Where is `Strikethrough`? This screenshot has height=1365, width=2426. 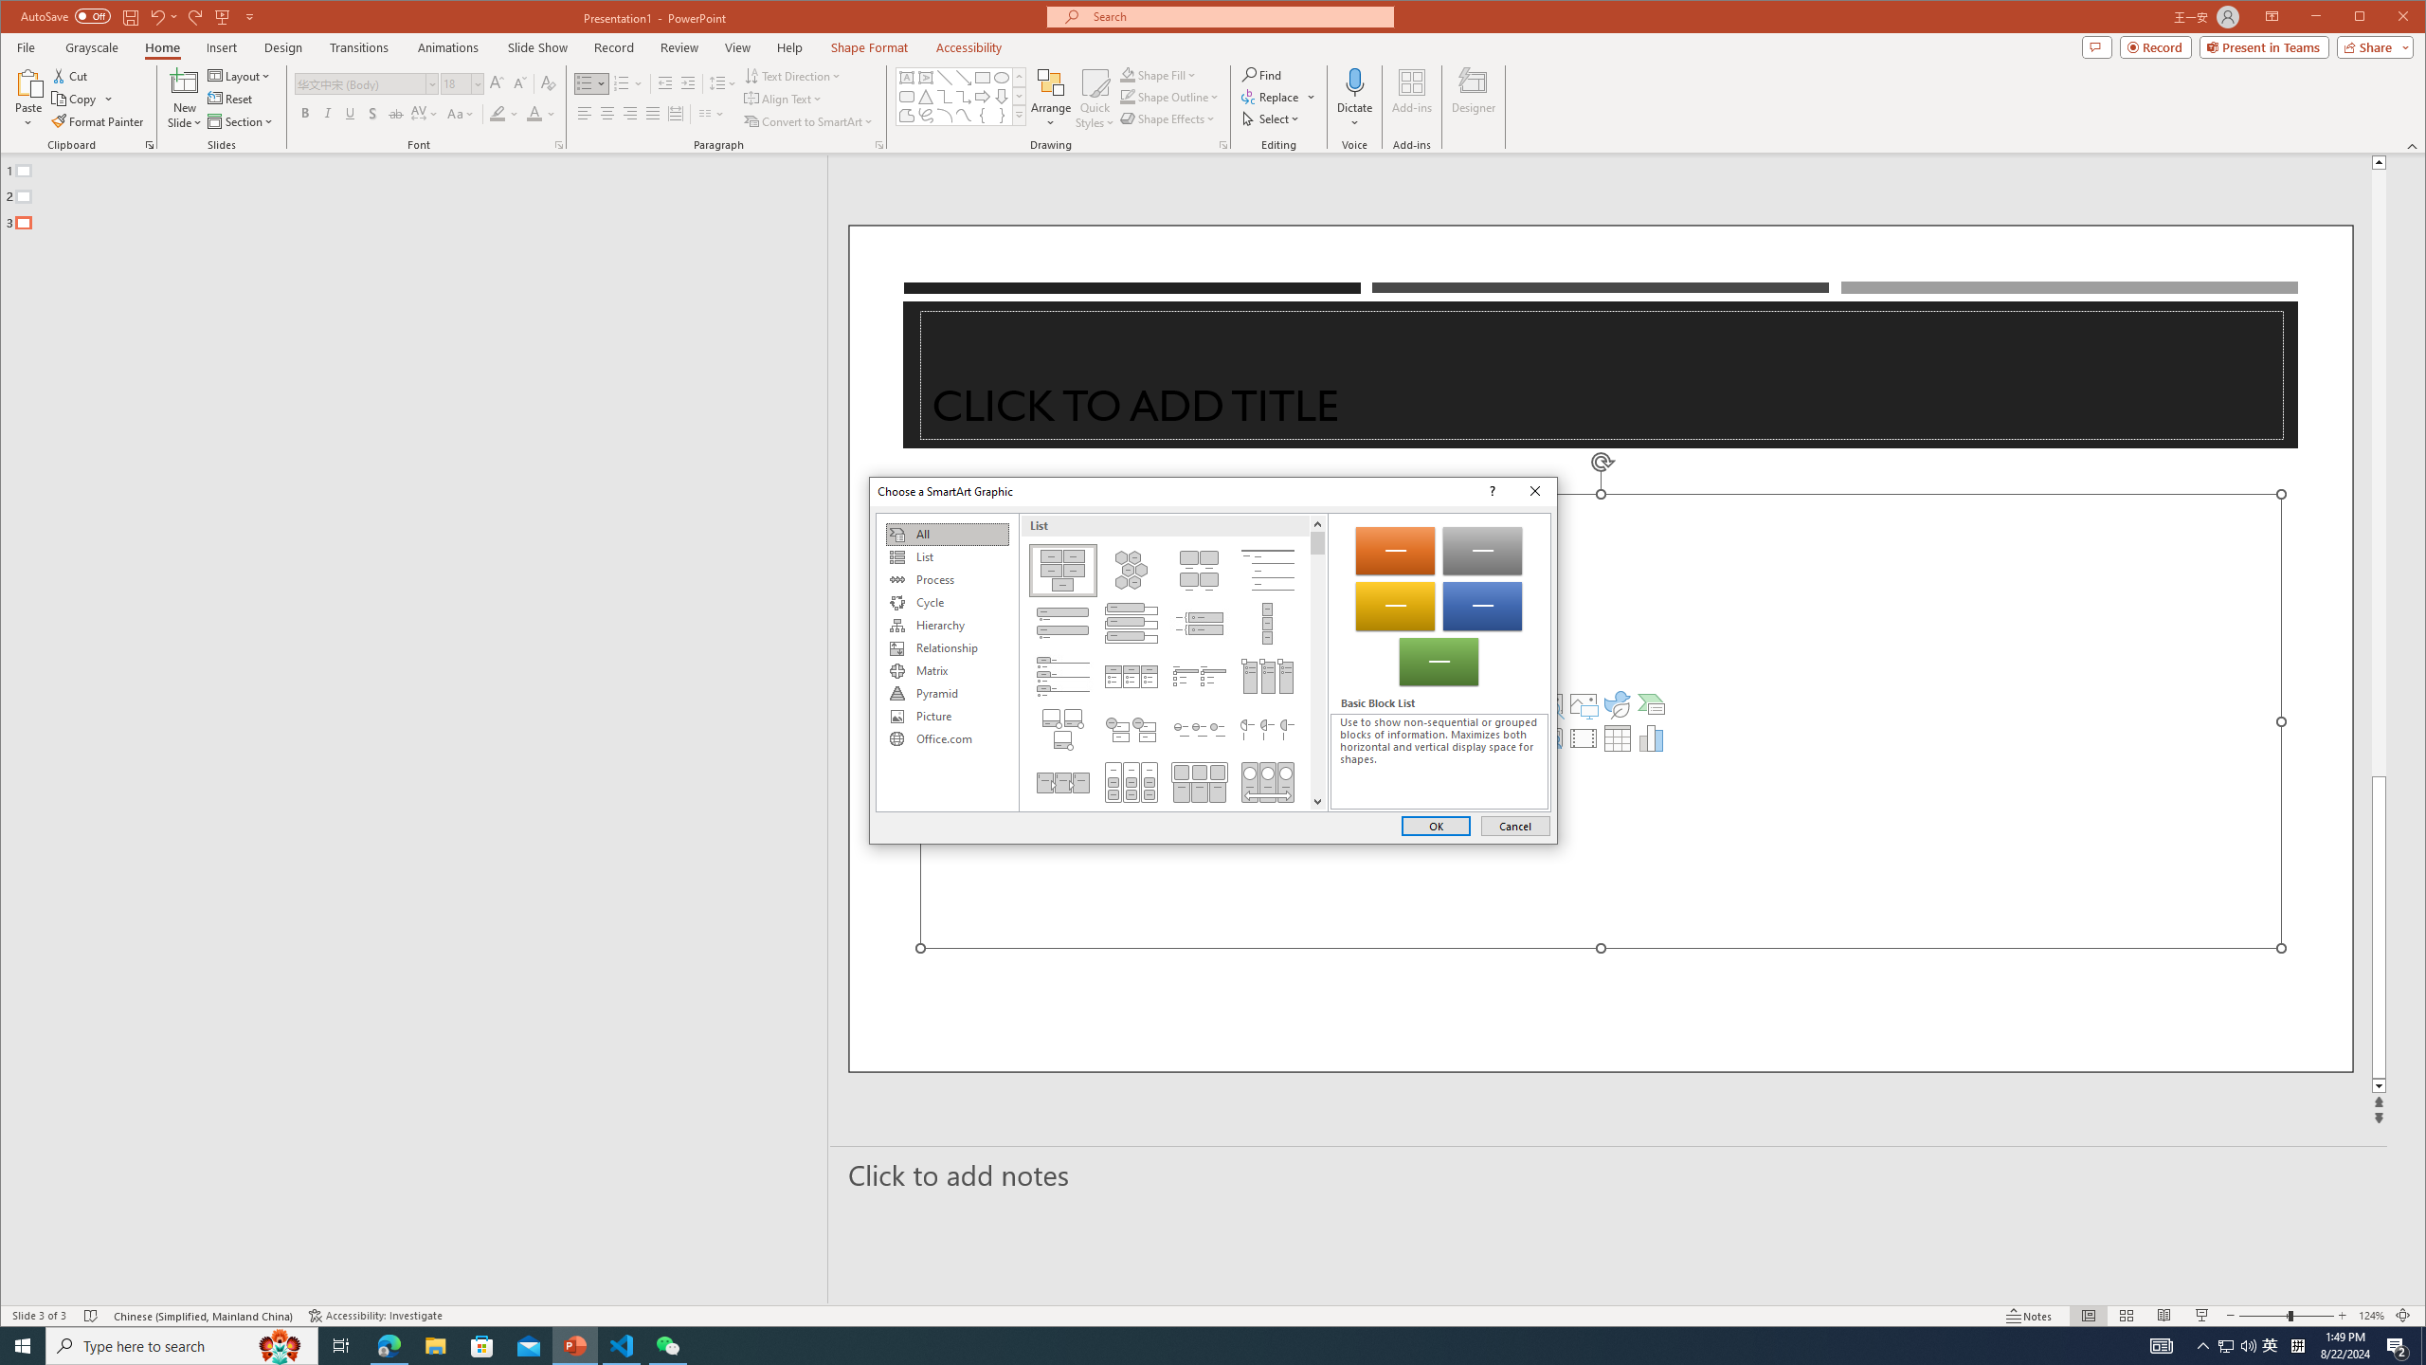 Strikethrough is located at coordinates (396, 114).